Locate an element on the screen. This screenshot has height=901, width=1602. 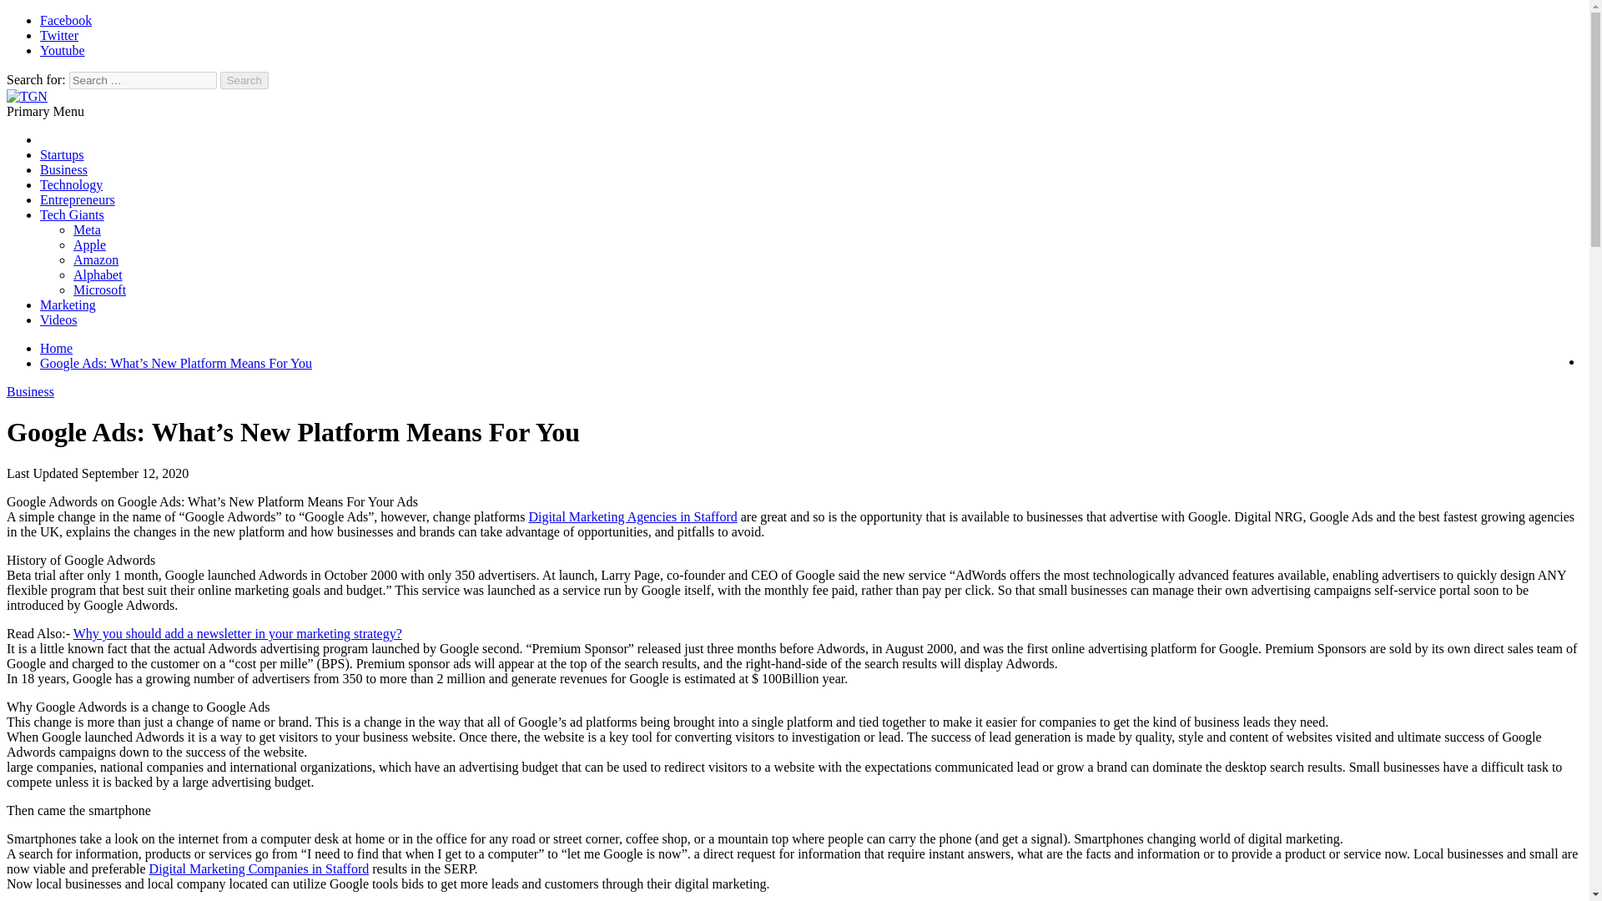
Startups is located at coordinates (62, 155).